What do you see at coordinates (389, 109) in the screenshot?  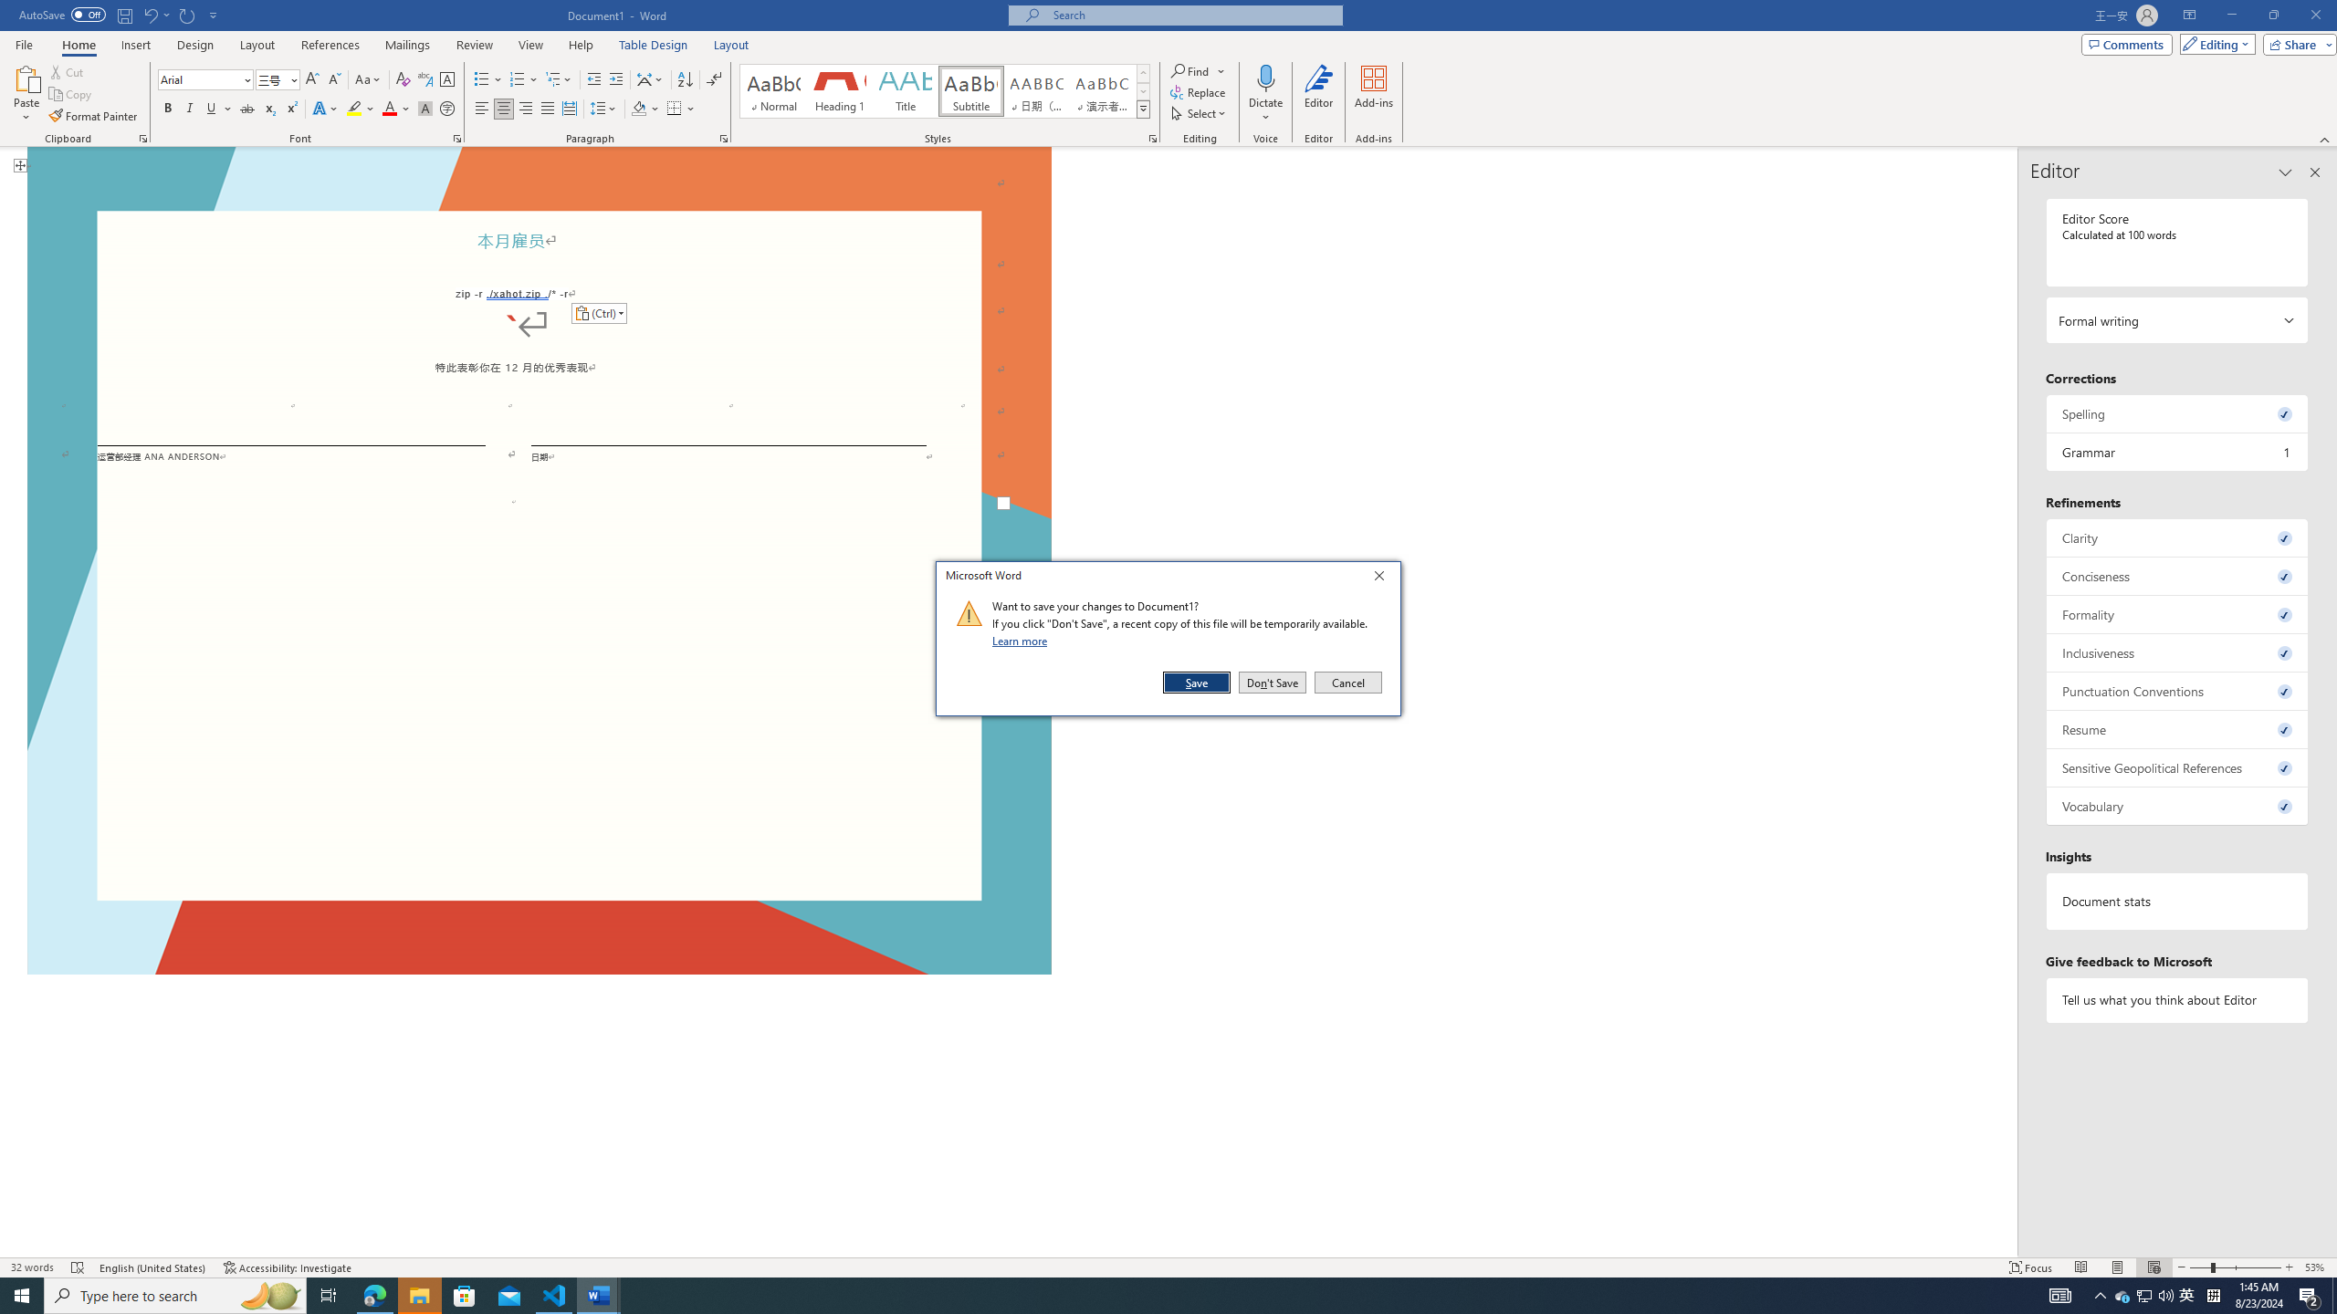 I see `Font Color Red` at bounding box center [389, 109].